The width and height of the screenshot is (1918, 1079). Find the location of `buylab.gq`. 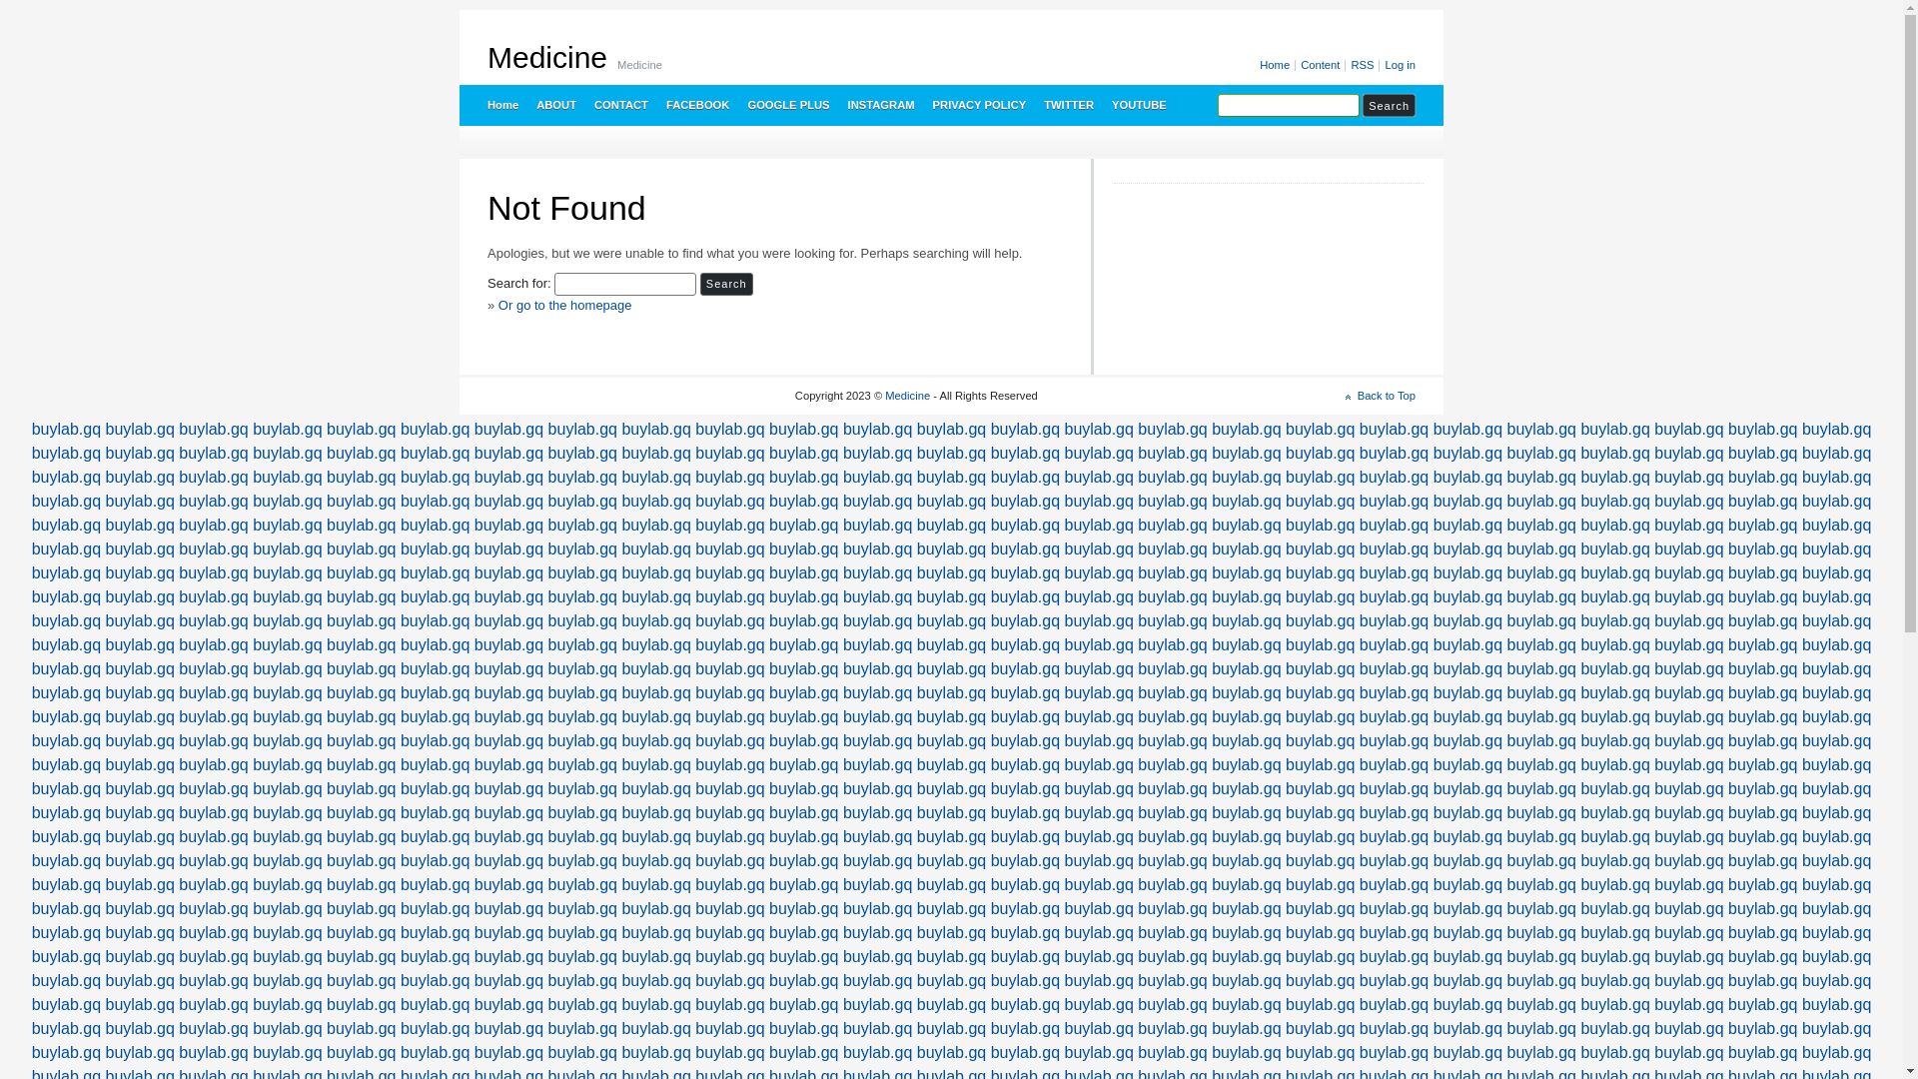

buylab.gq is located at coordinates (583, 789).